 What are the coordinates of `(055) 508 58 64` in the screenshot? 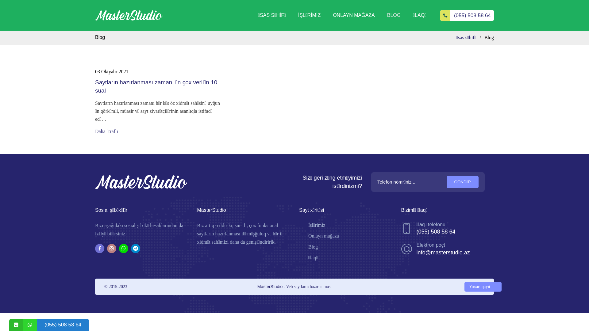 It's located at (436, 232).